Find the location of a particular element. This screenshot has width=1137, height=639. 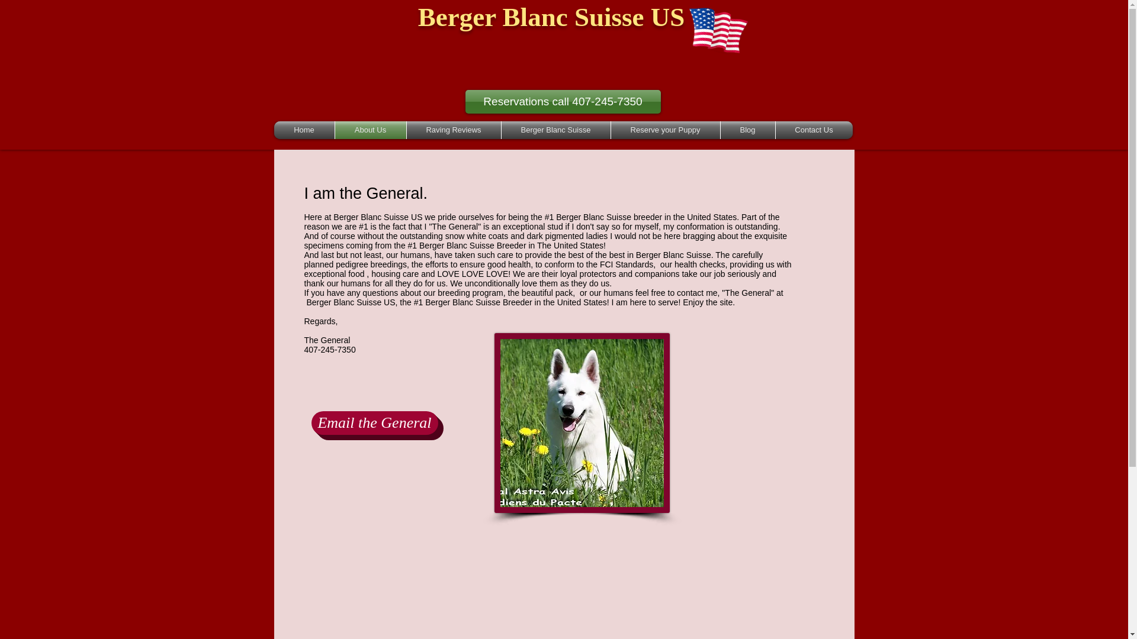

Contact Us is located at coordinates (814, 130).